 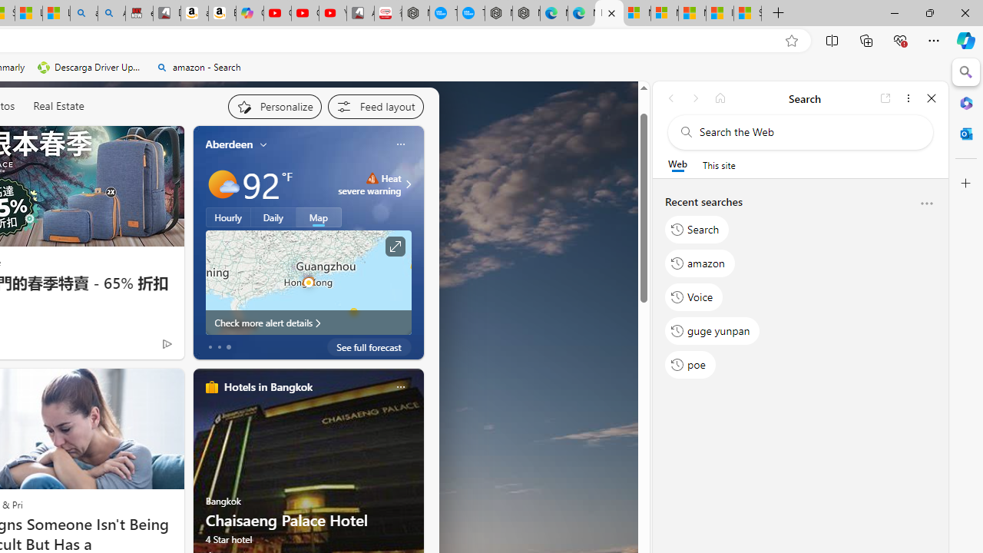 What do you see at coordinates (719, 165) in the screenshot?
I see `This site scope` at bounding box center [719, 165].